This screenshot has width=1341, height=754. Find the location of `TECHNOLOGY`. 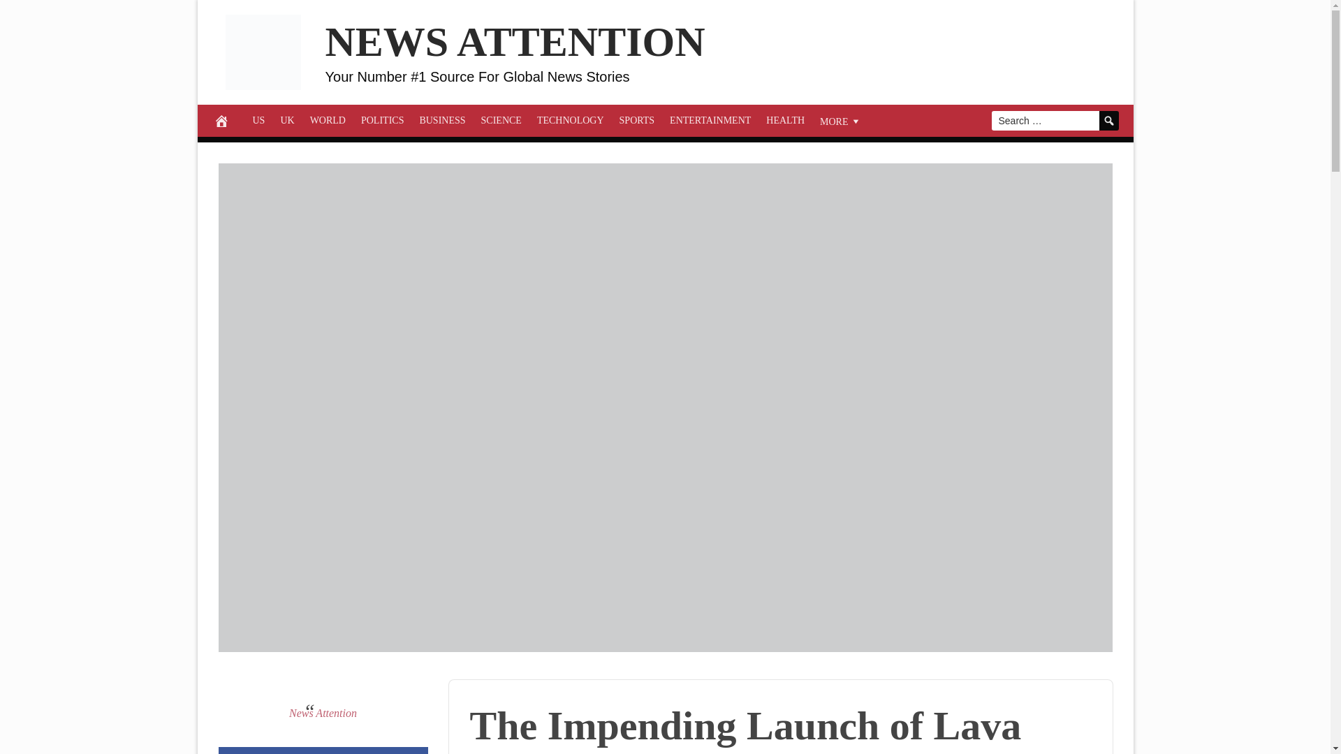

TECHNOLOGY is located at coordinates (570, 120).